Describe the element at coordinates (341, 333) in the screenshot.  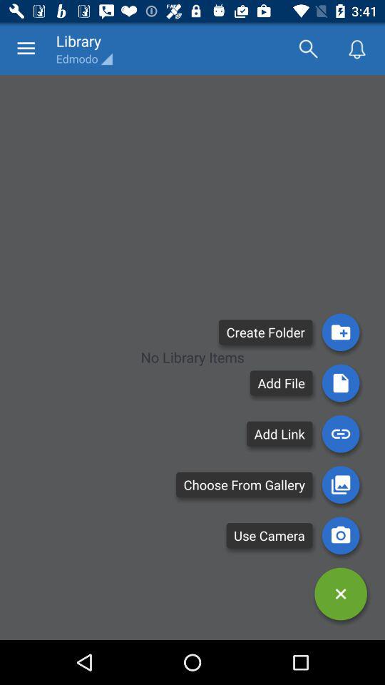
I see `create new folder` at that location.